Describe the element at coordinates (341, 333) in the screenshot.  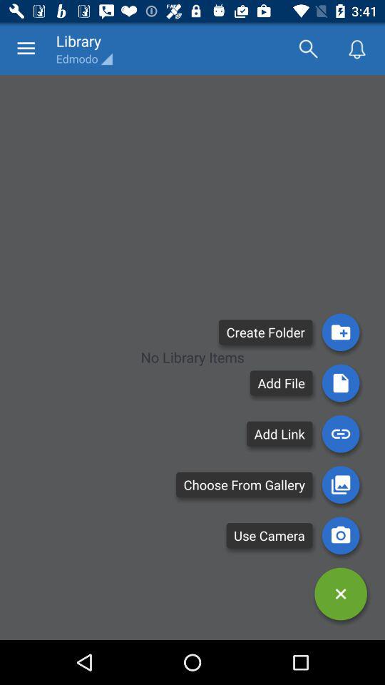
I see `create new folder` at that location.